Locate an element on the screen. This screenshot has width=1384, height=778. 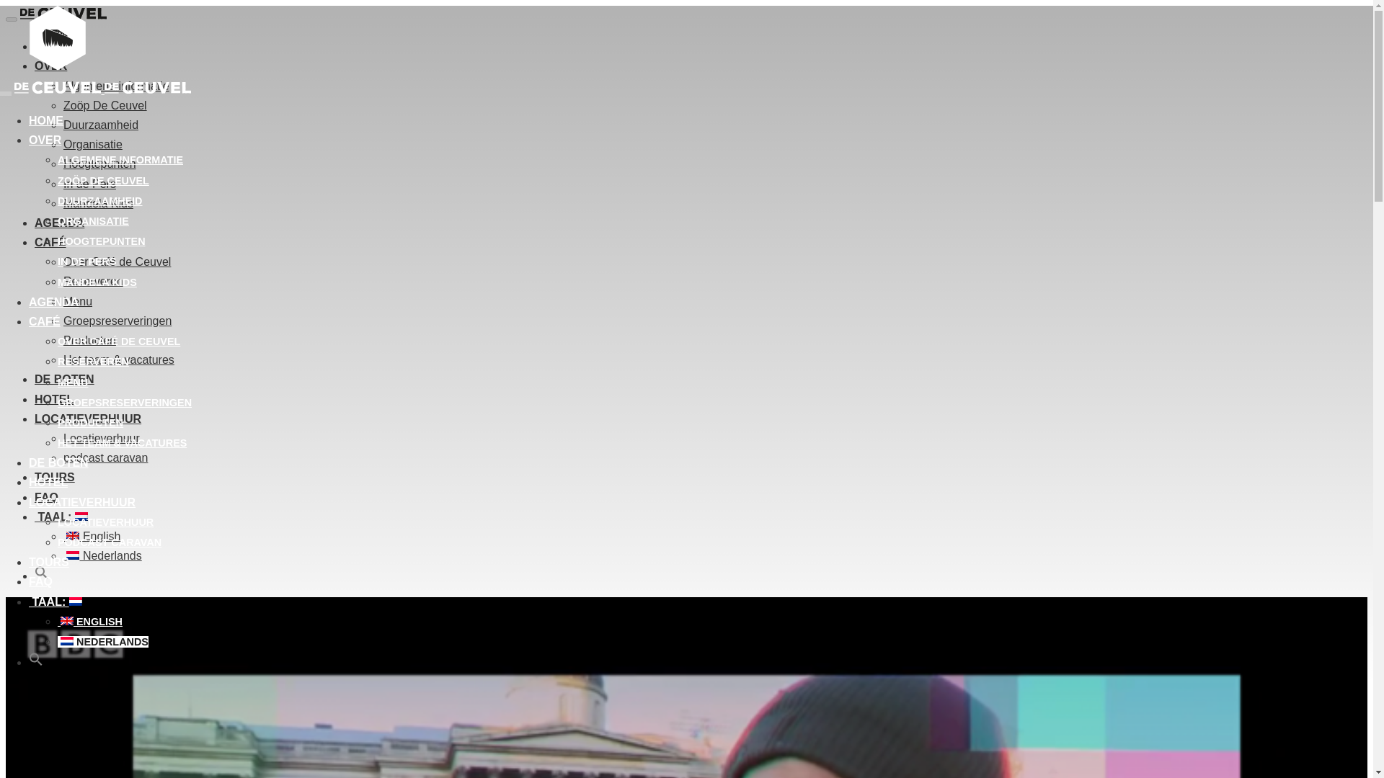
Duurzaamheid is located at coordinates (99, 201).